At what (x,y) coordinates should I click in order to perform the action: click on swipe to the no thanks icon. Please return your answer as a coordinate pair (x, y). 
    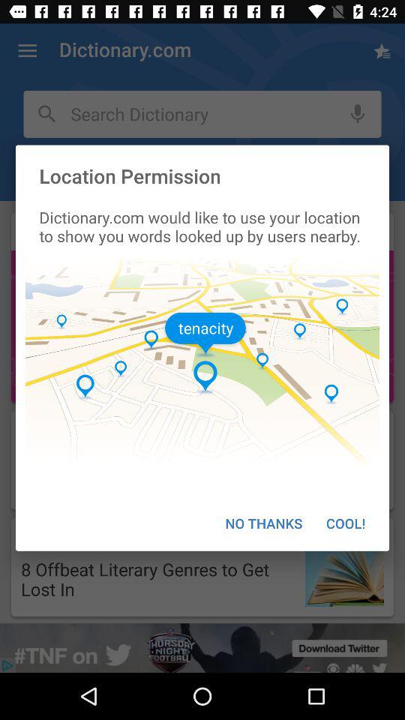
    Looking at the image, I should click on (264, 523).